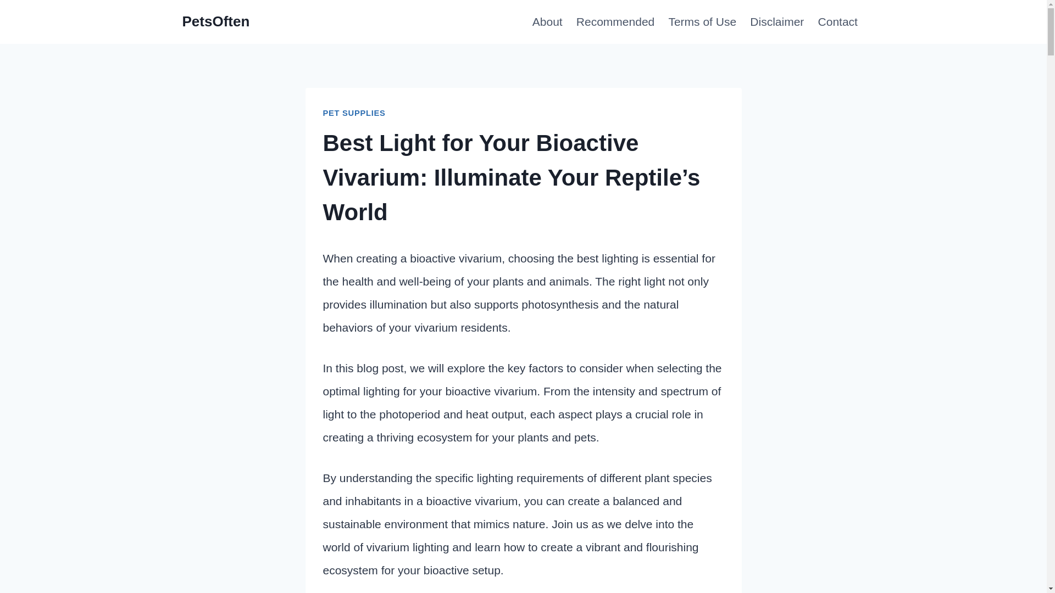 The width and height of the screenshot is (1055, 593). What do you see at coordinates (702, 22) in the screenshot?
I see `Terms of Use` at bounding box center [702, 22].